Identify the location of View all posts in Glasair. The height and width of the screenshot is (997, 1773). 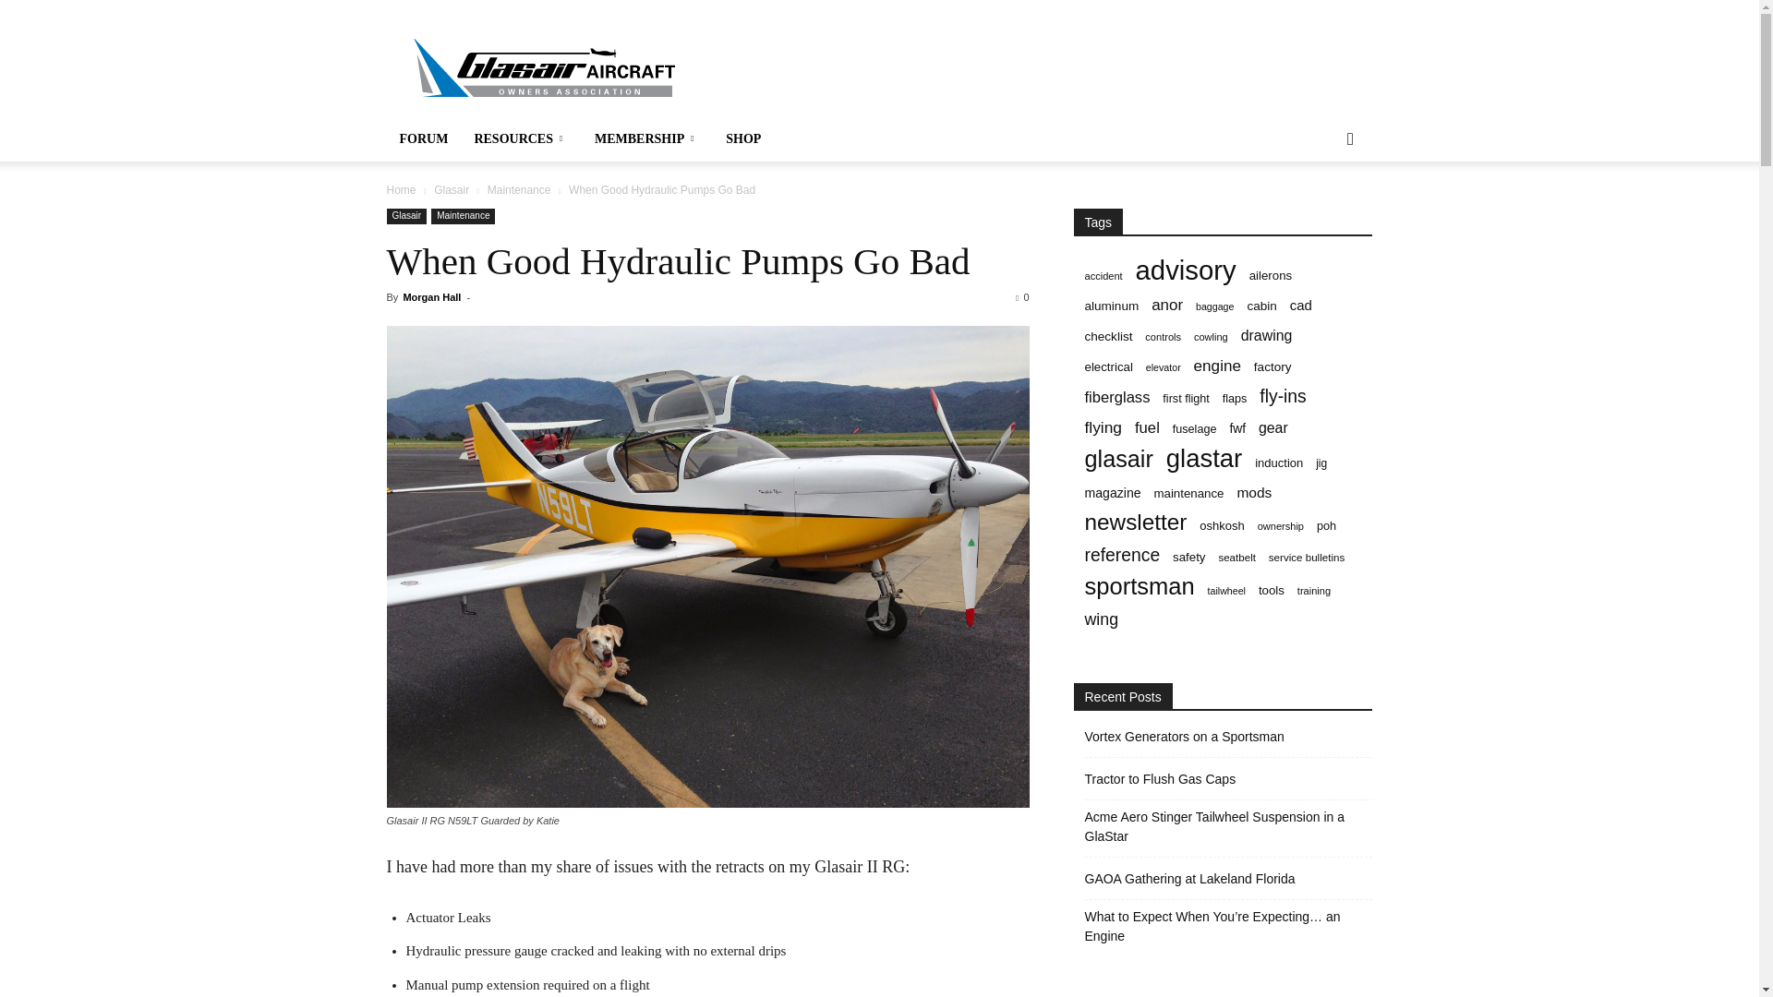
(452, 189).